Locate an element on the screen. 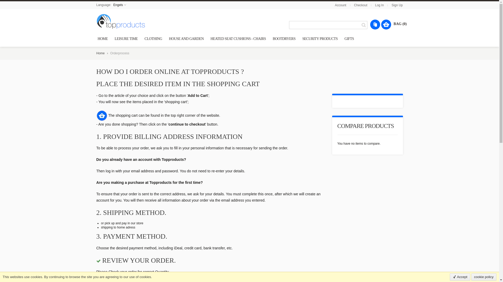 Image resolution: width=503 pixels, height=282 pixels. Topproducts is located at coordinates (121, 21).